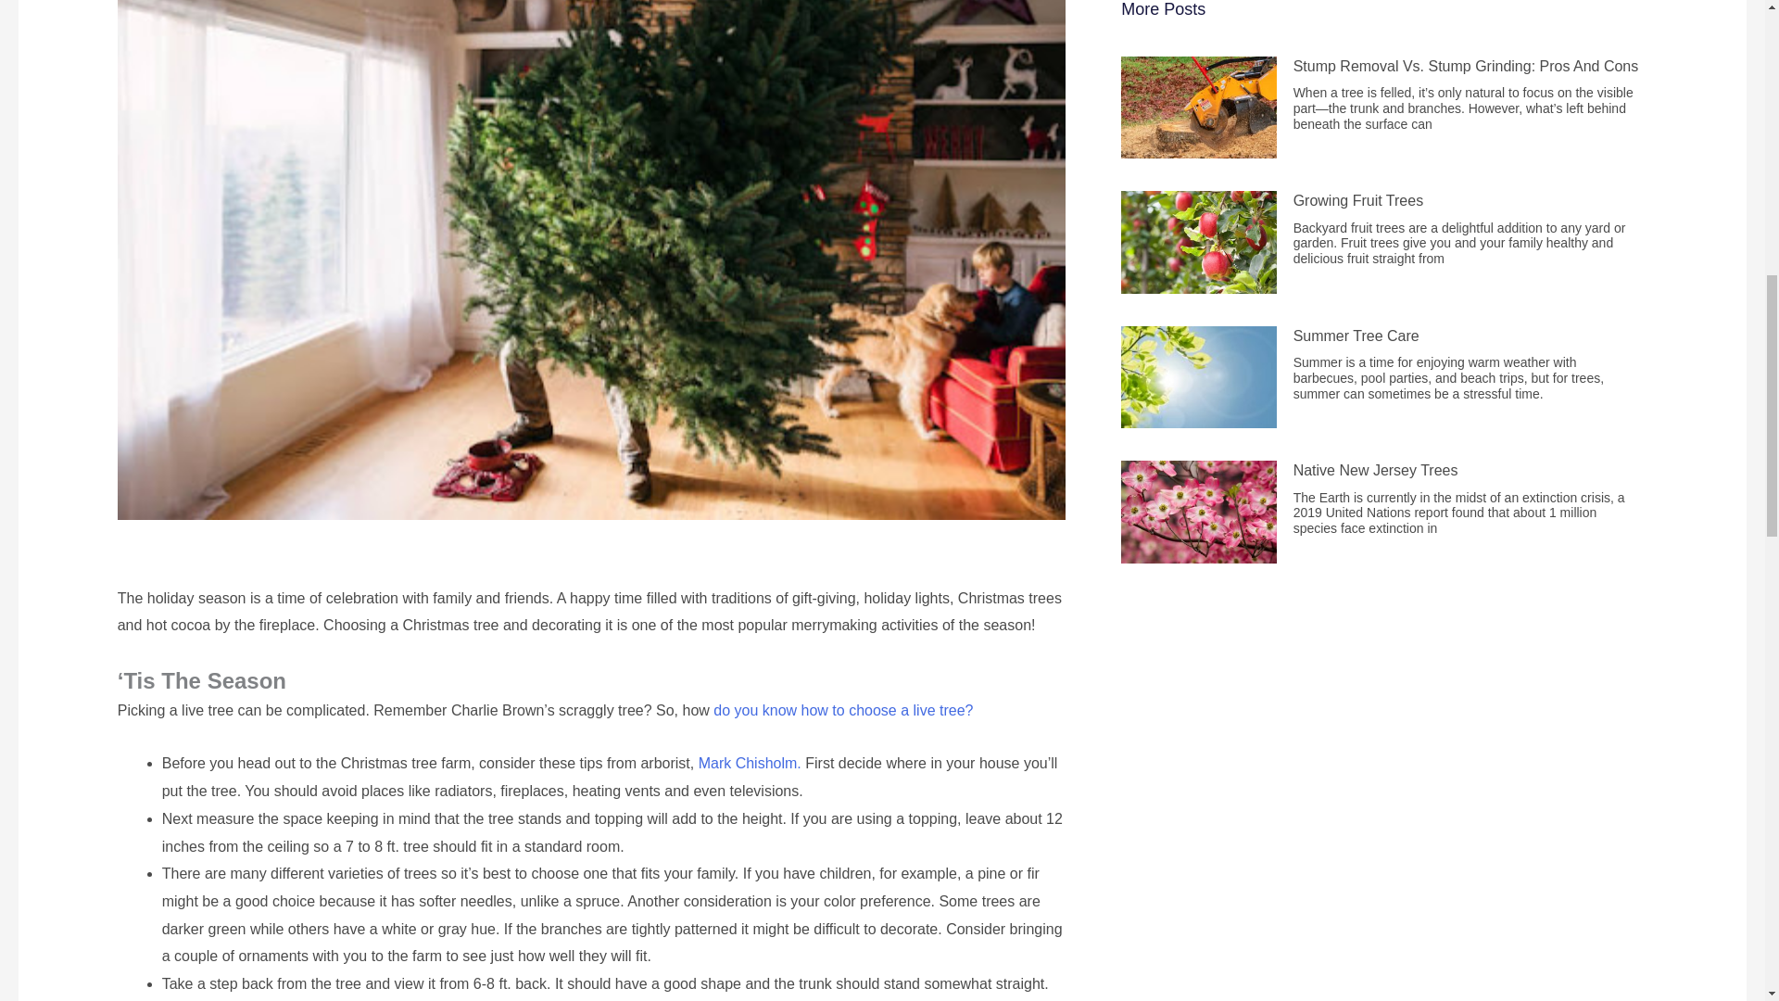 The image size is (1779, 1001). Describe the element at coordinates (1466, 65) in the screenshot. I see `Stump Removal Vs. Stump Grinding: Pros And Cons` at that location.